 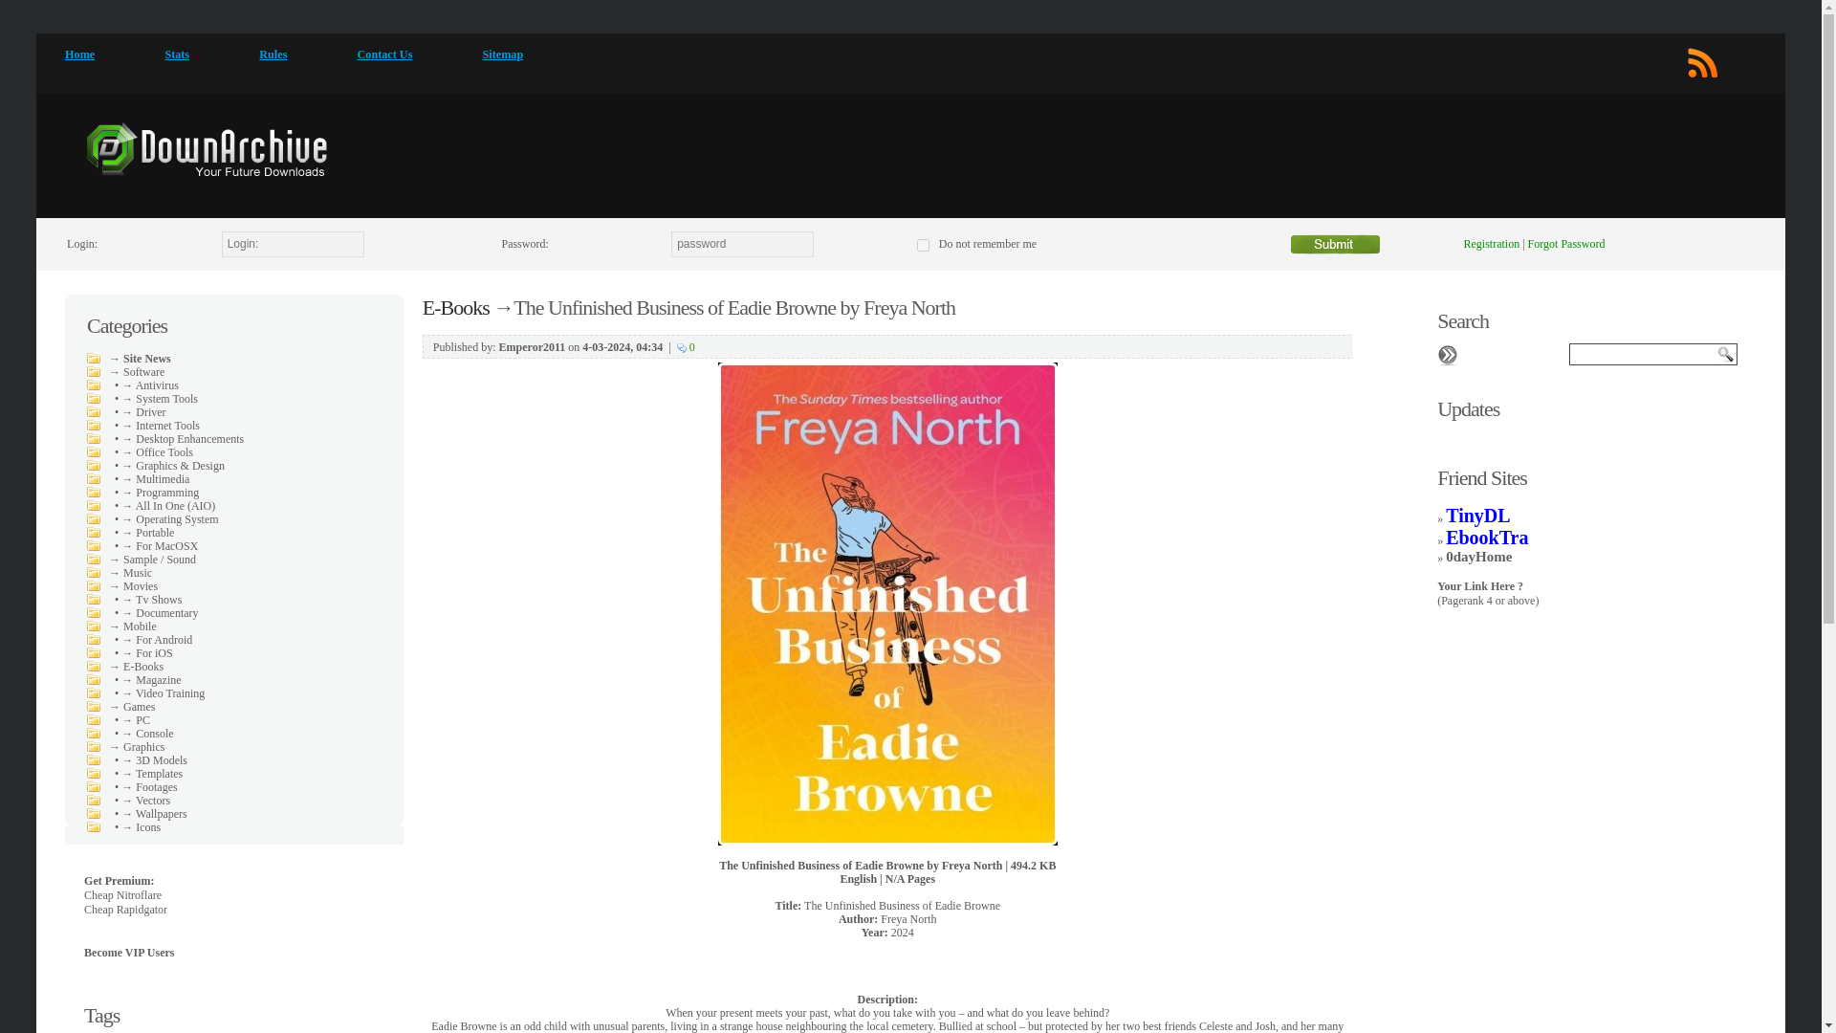 I want to click on Sitemap, so click(x=503, y=54).